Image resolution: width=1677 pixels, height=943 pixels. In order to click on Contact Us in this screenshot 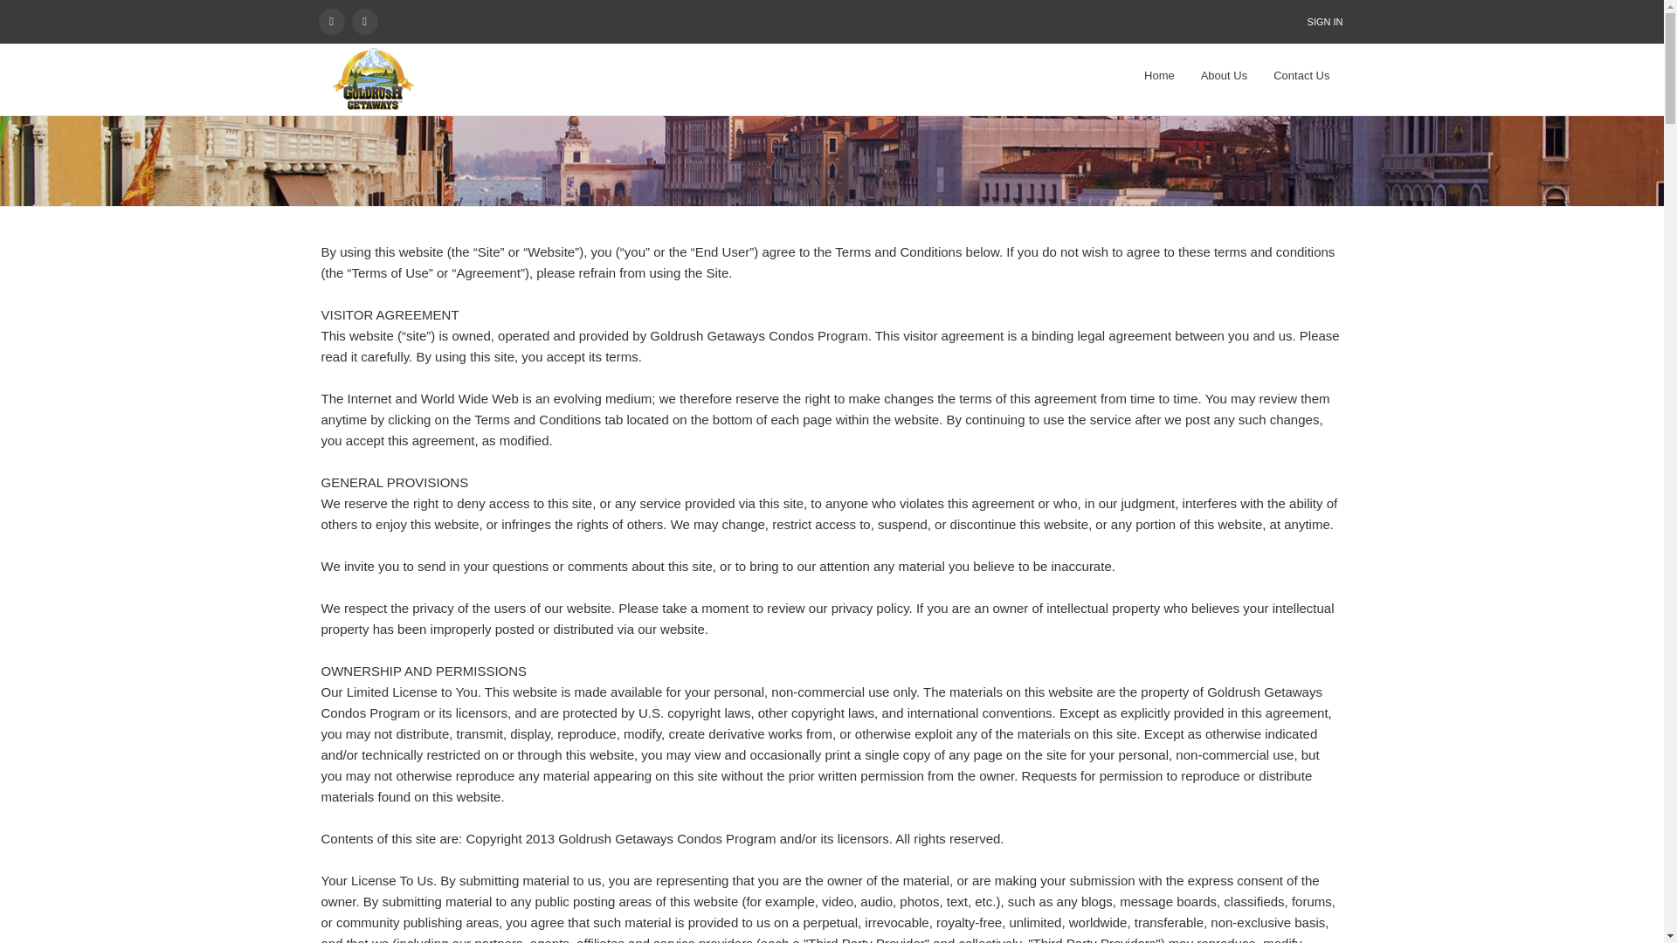, I will do `click(1301, 75)`.